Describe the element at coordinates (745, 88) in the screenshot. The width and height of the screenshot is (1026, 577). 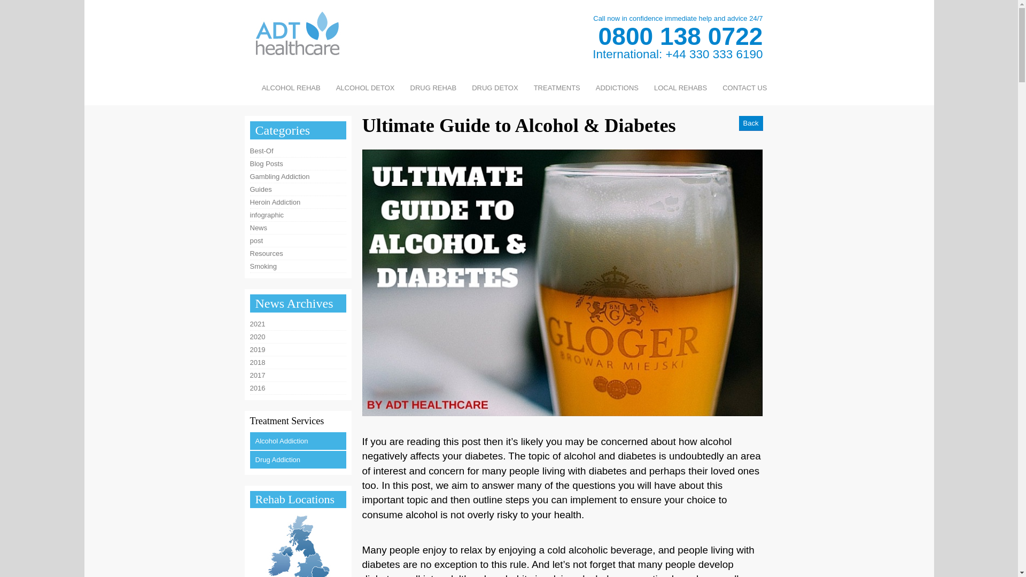
I see `CONTACT US` at that location.